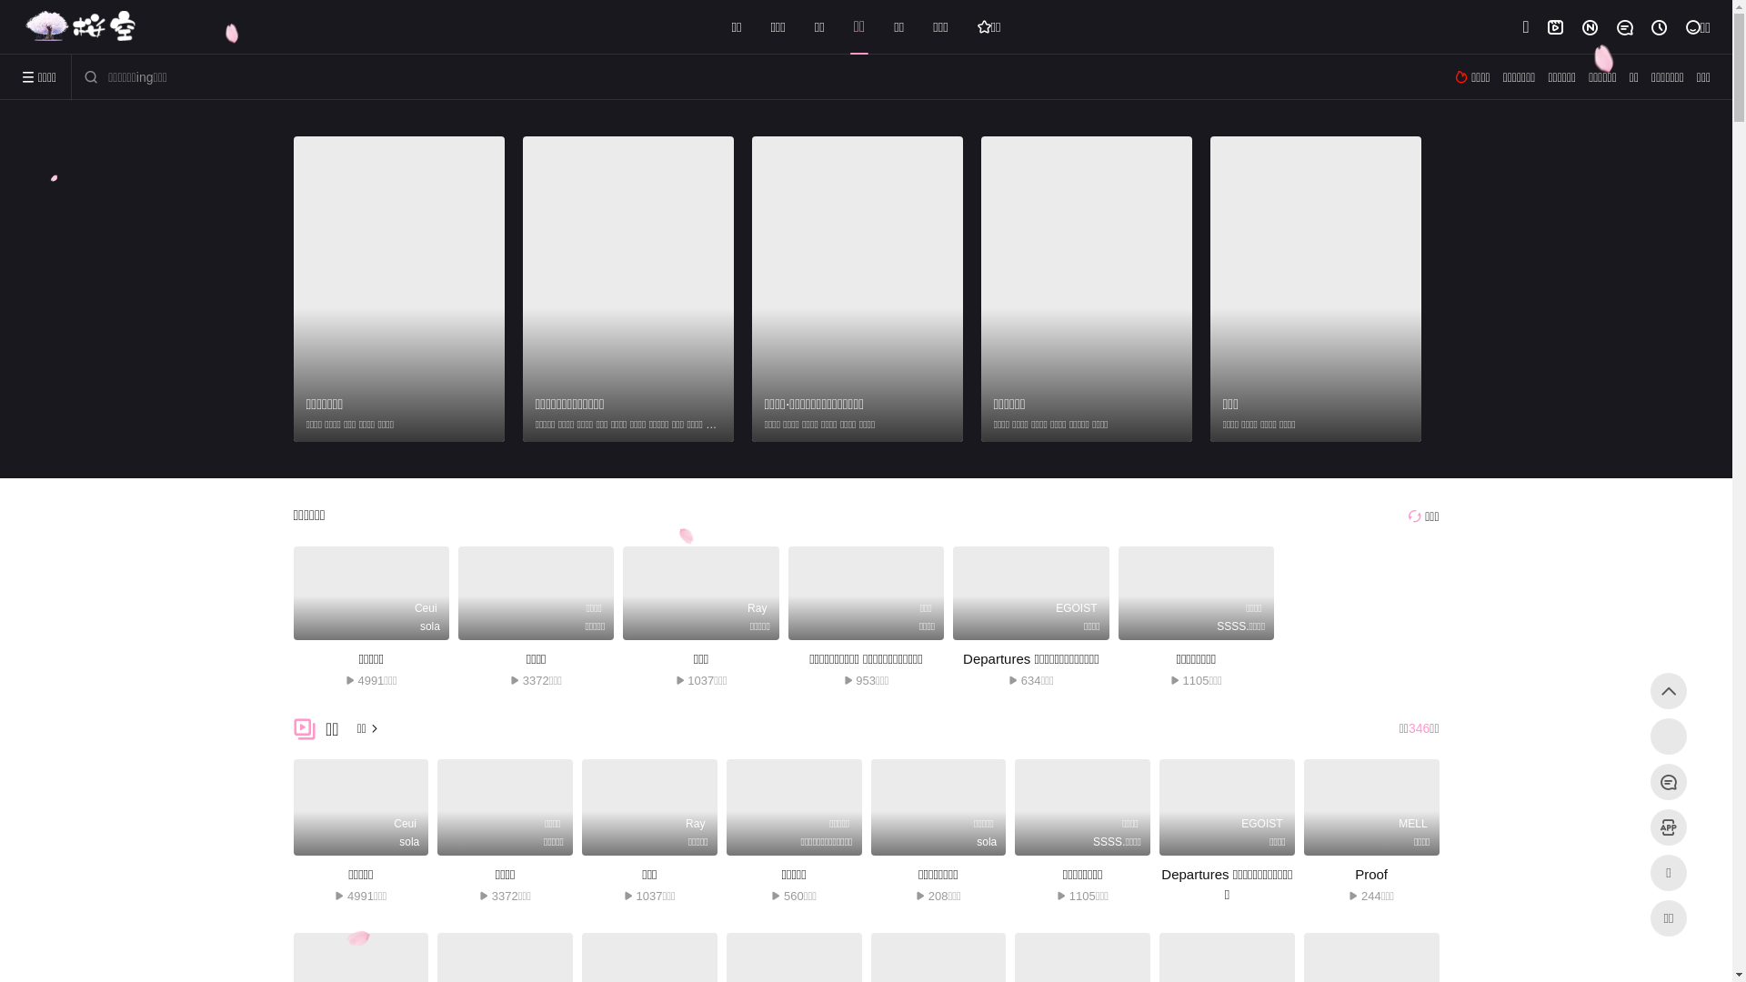 The width and height of the screenshot is (1746, 982). Describe the element at coordinates (360, 807) in the screenshot. I see `Ceui 
sola` at that location.